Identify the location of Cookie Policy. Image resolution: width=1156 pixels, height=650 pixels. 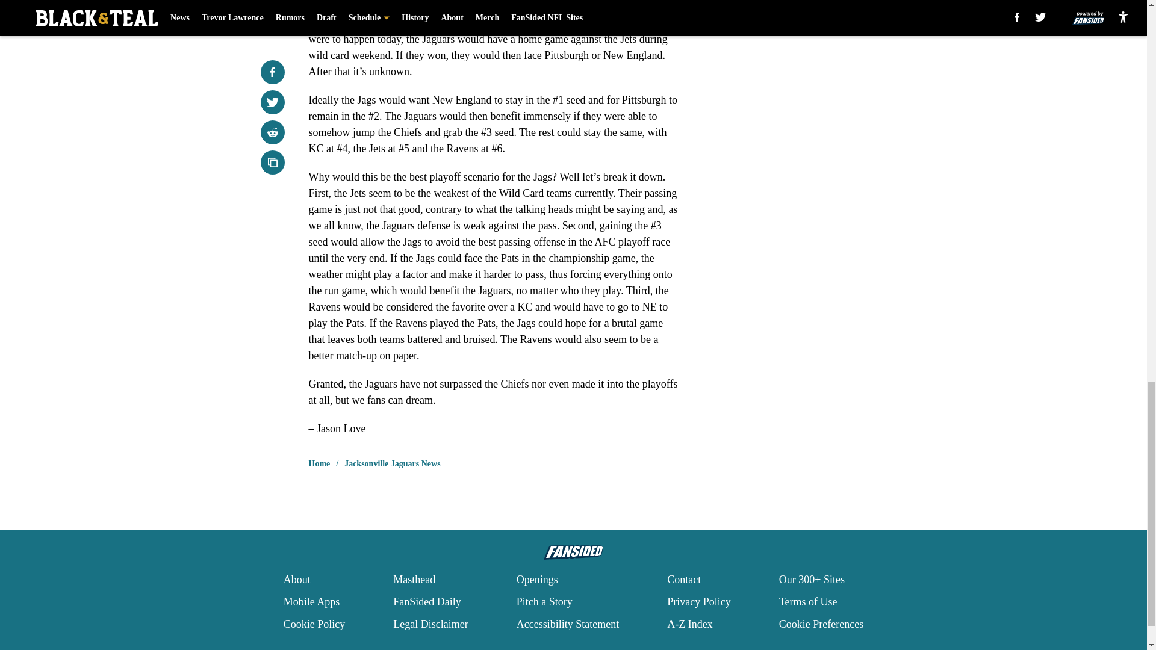
(314, 624).